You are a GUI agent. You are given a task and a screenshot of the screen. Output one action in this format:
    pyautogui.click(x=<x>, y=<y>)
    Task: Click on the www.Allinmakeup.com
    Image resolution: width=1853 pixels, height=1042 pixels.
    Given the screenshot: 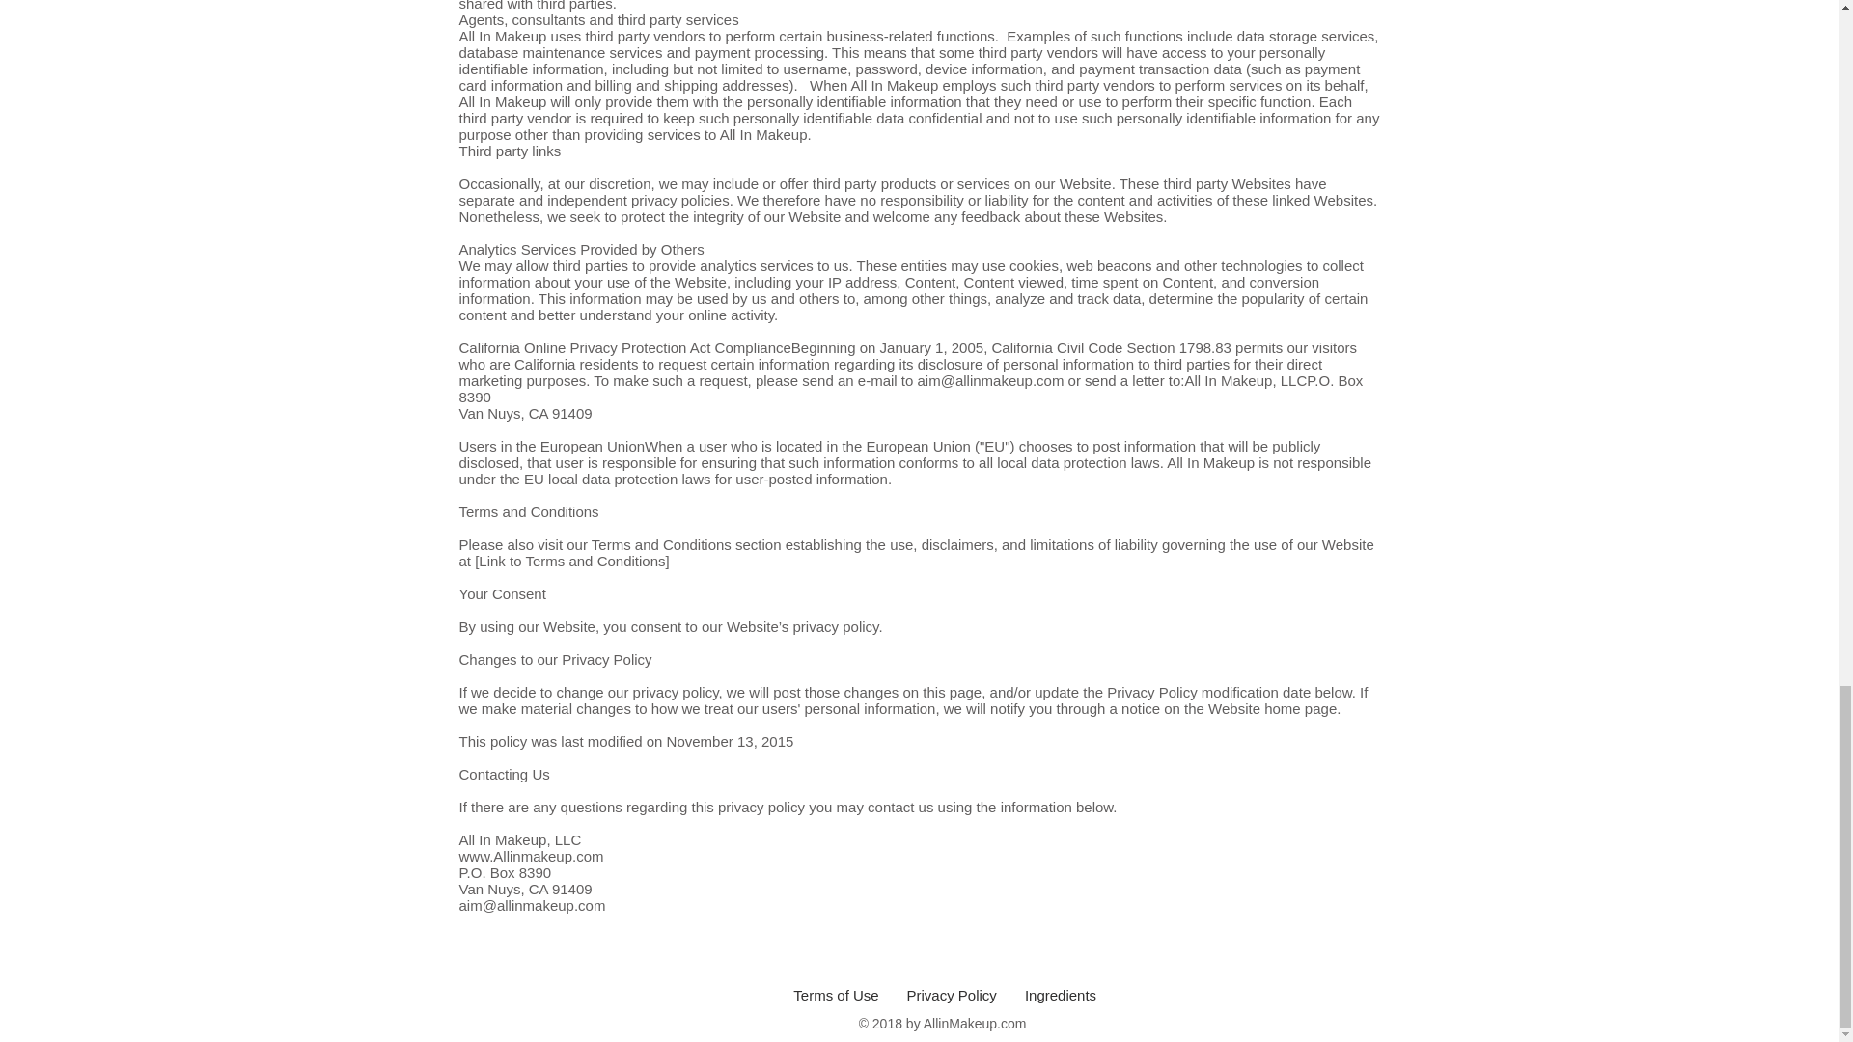 What is the action you would take?
    pyautogui.click(x=531, y=857)
    